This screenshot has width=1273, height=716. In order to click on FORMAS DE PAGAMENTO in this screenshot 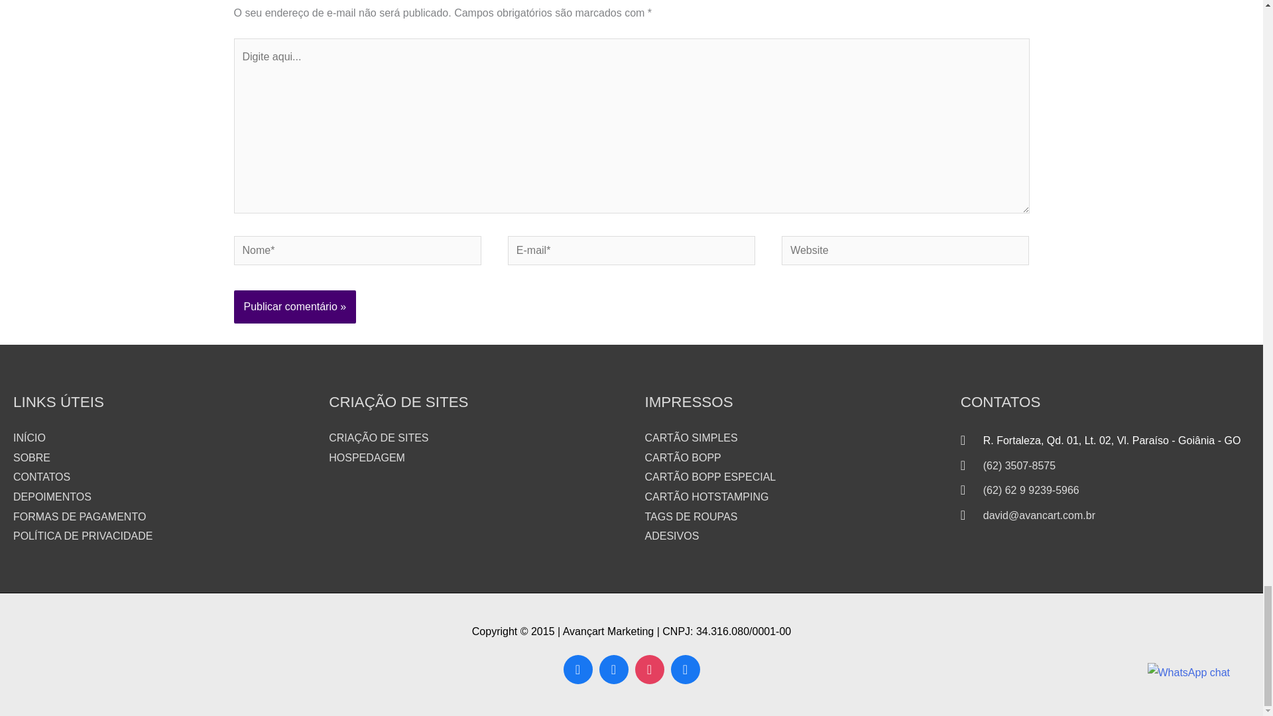, I will do `click(80, 517)`.